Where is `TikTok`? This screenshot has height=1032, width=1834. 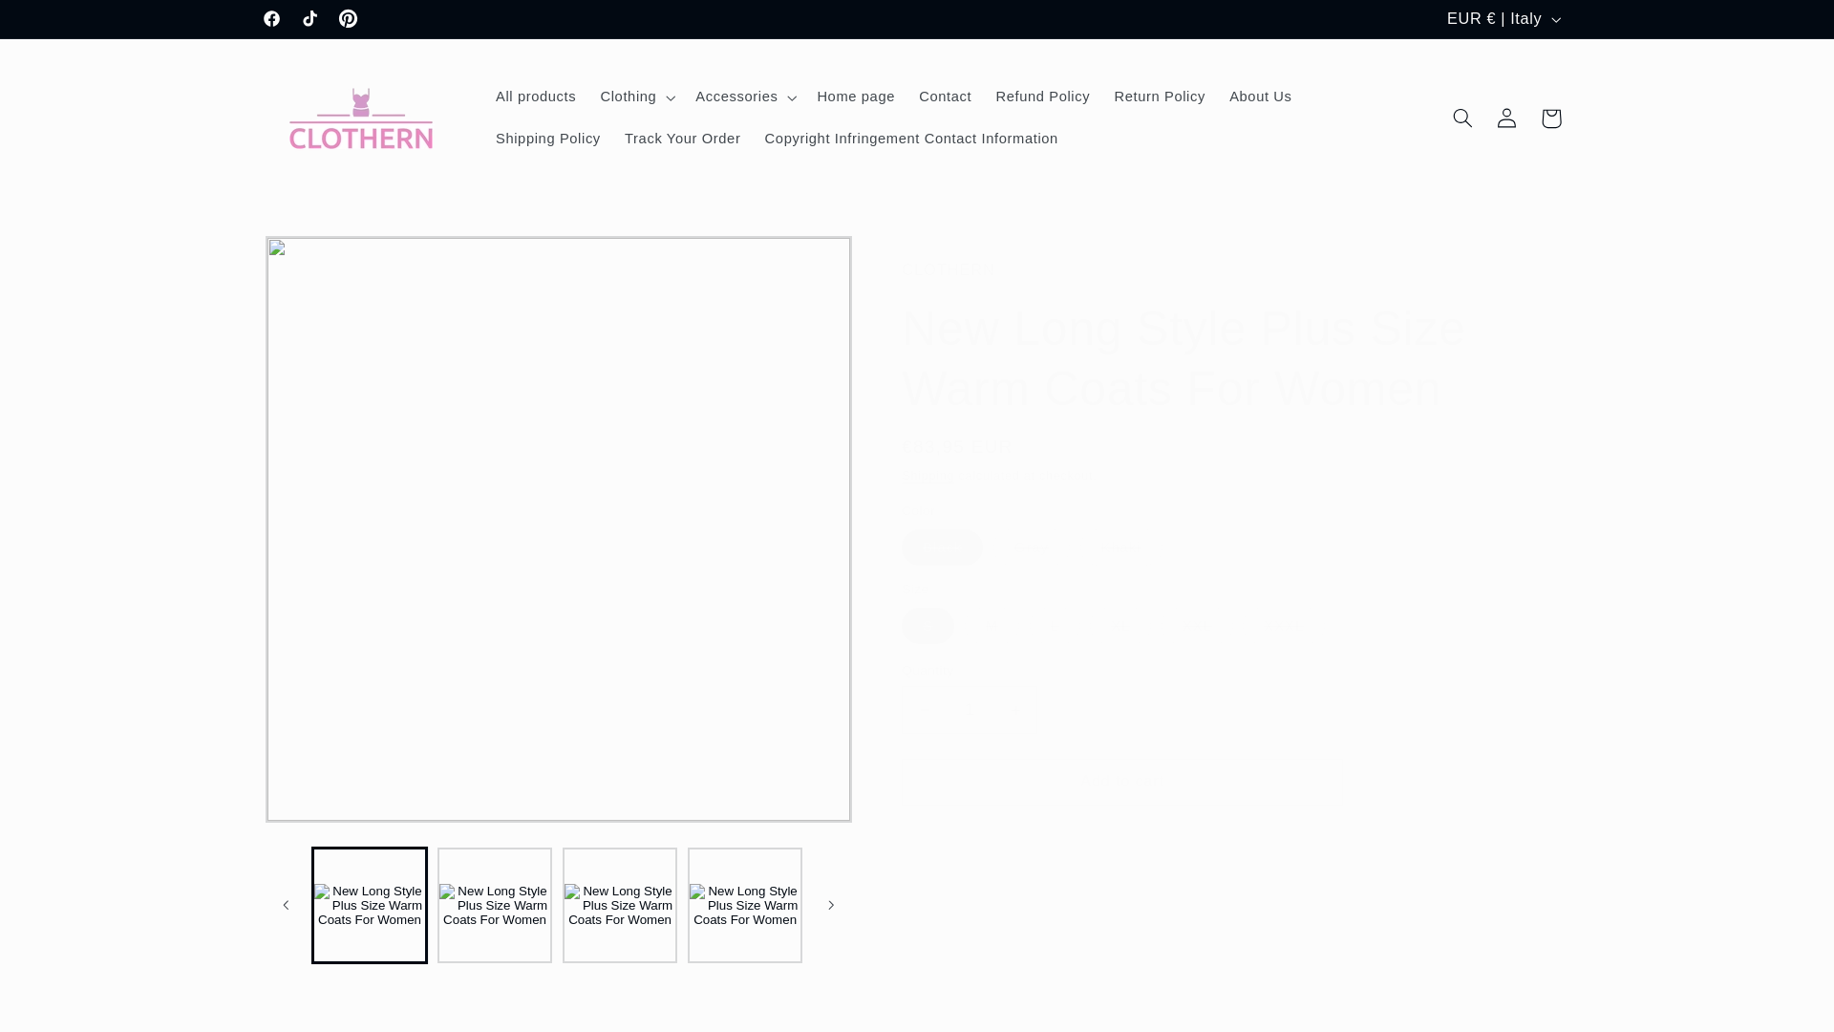
TikTok is located at coordinates (310, 19).